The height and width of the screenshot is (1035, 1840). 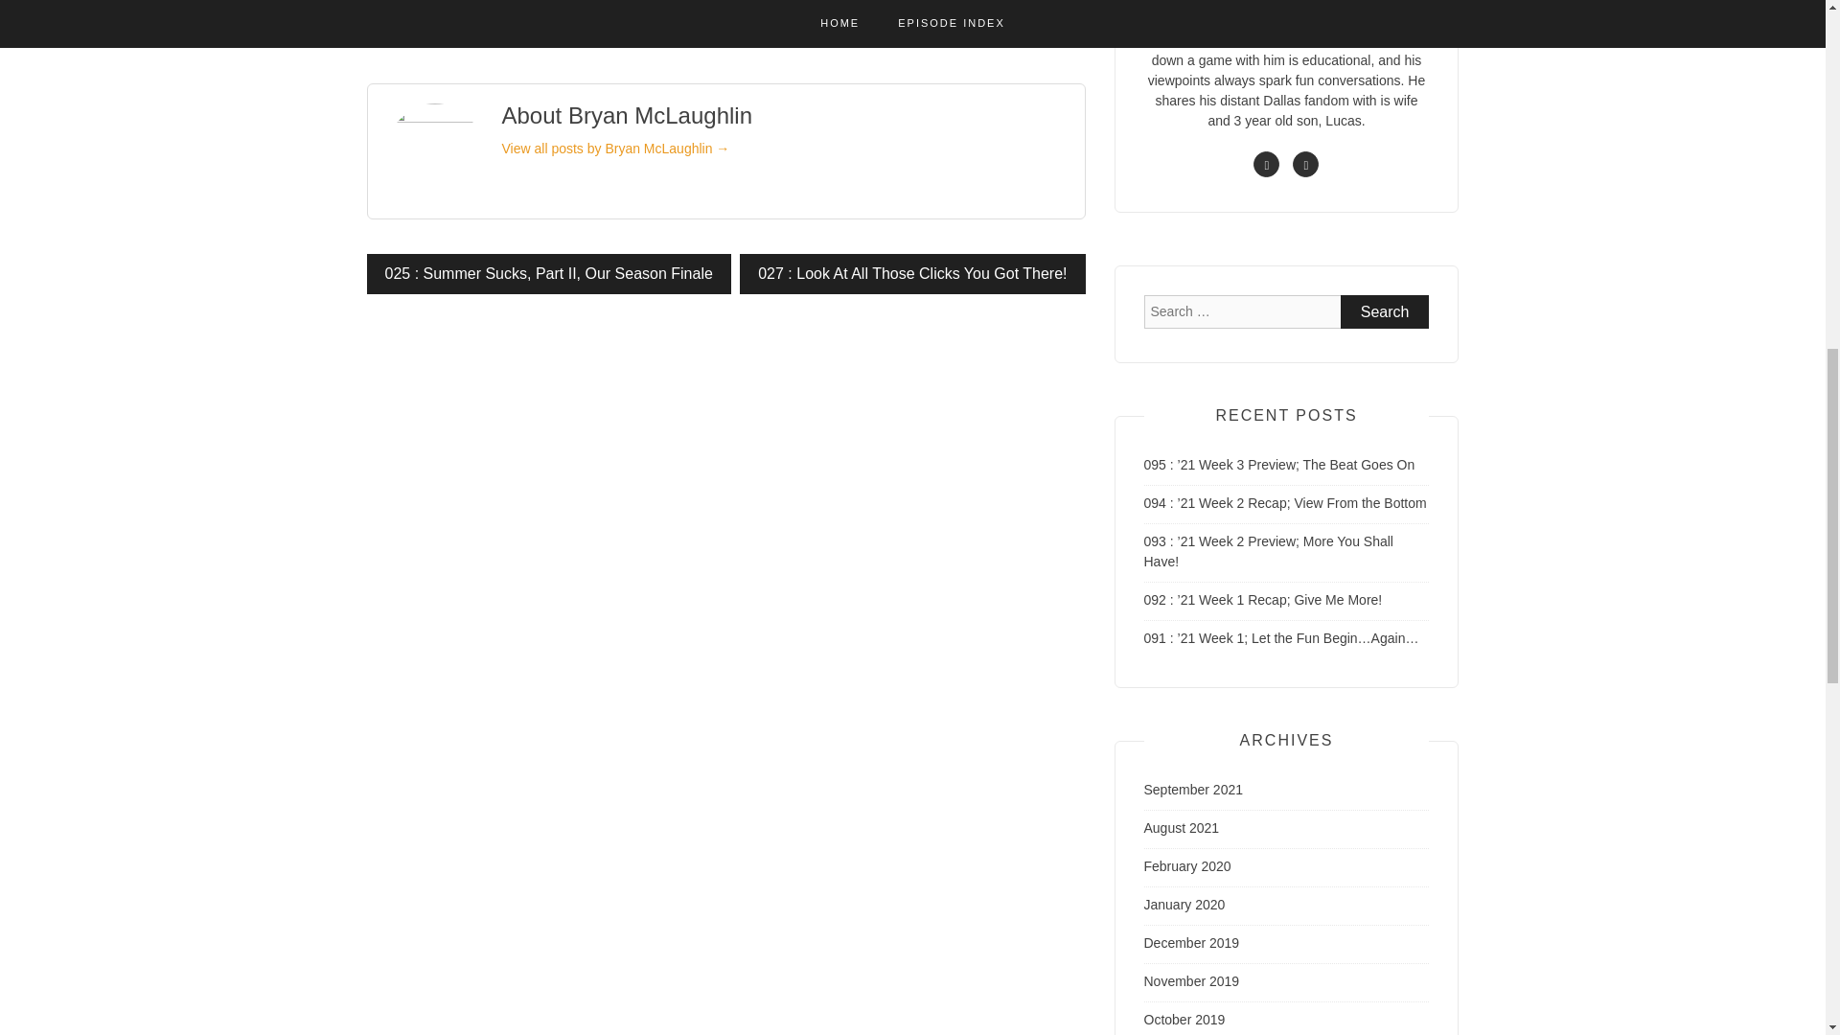 I want to click on October 2019, so click(x=1184, y=1020).